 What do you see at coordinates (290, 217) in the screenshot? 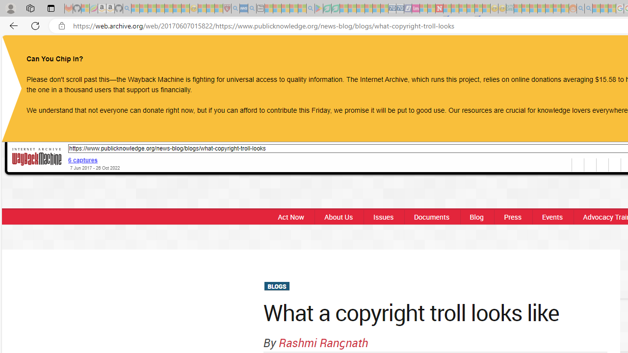
I see `Act Now` at bounding box center [290, 217].